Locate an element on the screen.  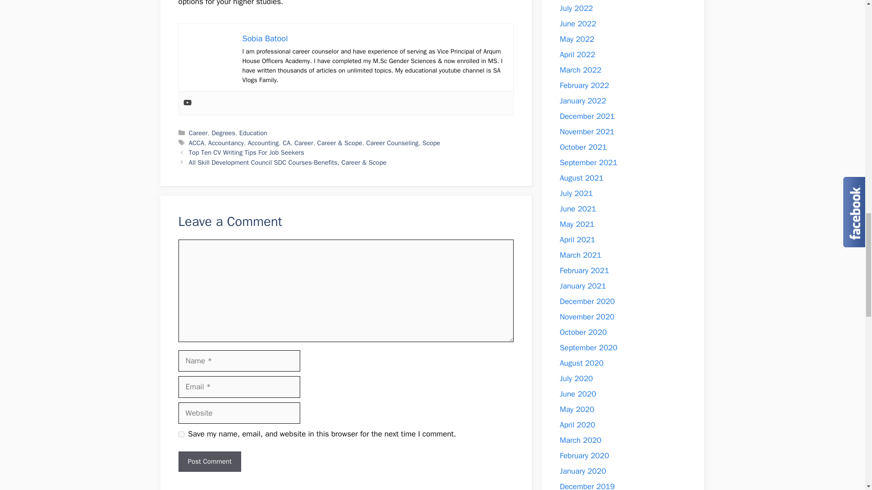
Post Comment is located at coordinates (209, 461).